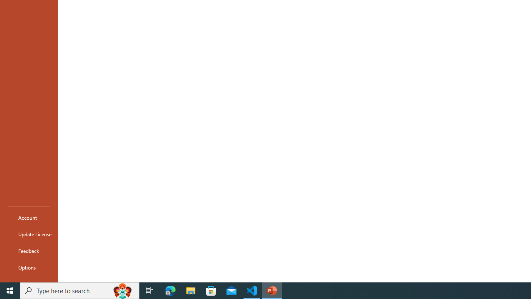  Describe the element at coordinates (29, 251) in the screenshot. I see `Feedback` at that location.